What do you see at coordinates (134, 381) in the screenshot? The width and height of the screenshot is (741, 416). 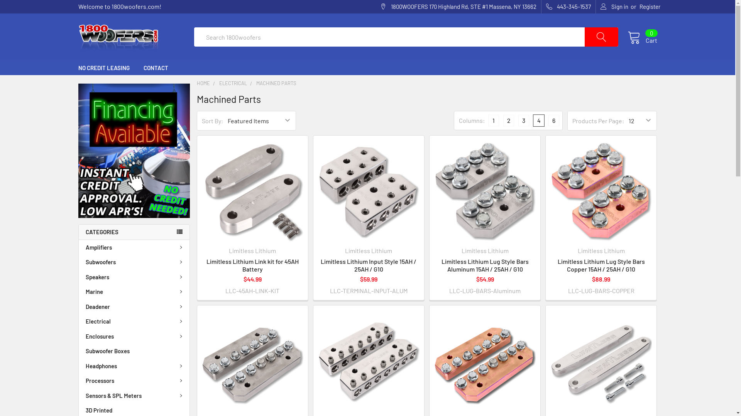 I see `Processors` at bounding box center [134, 381].